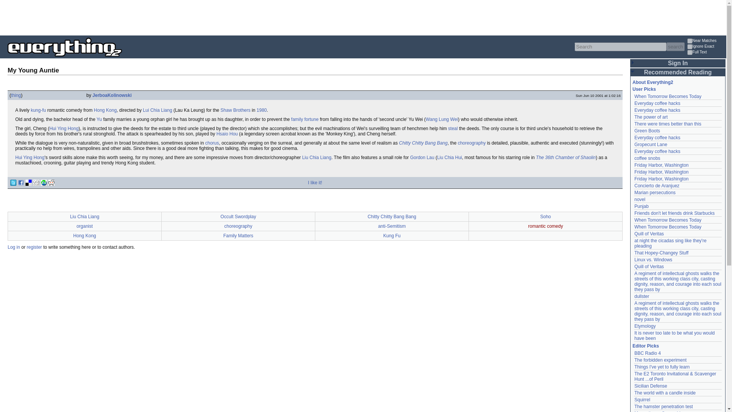 The image size is (732, 412). I want to click on steal, so click(453, 129).